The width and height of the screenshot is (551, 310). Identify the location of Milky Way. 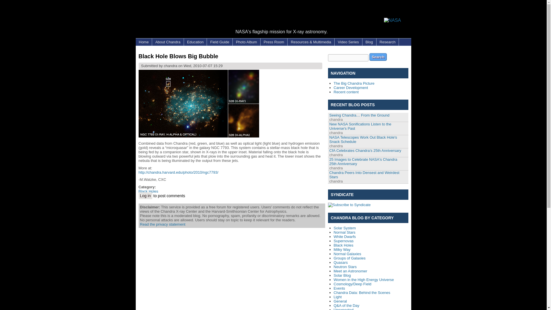
(342, 249).